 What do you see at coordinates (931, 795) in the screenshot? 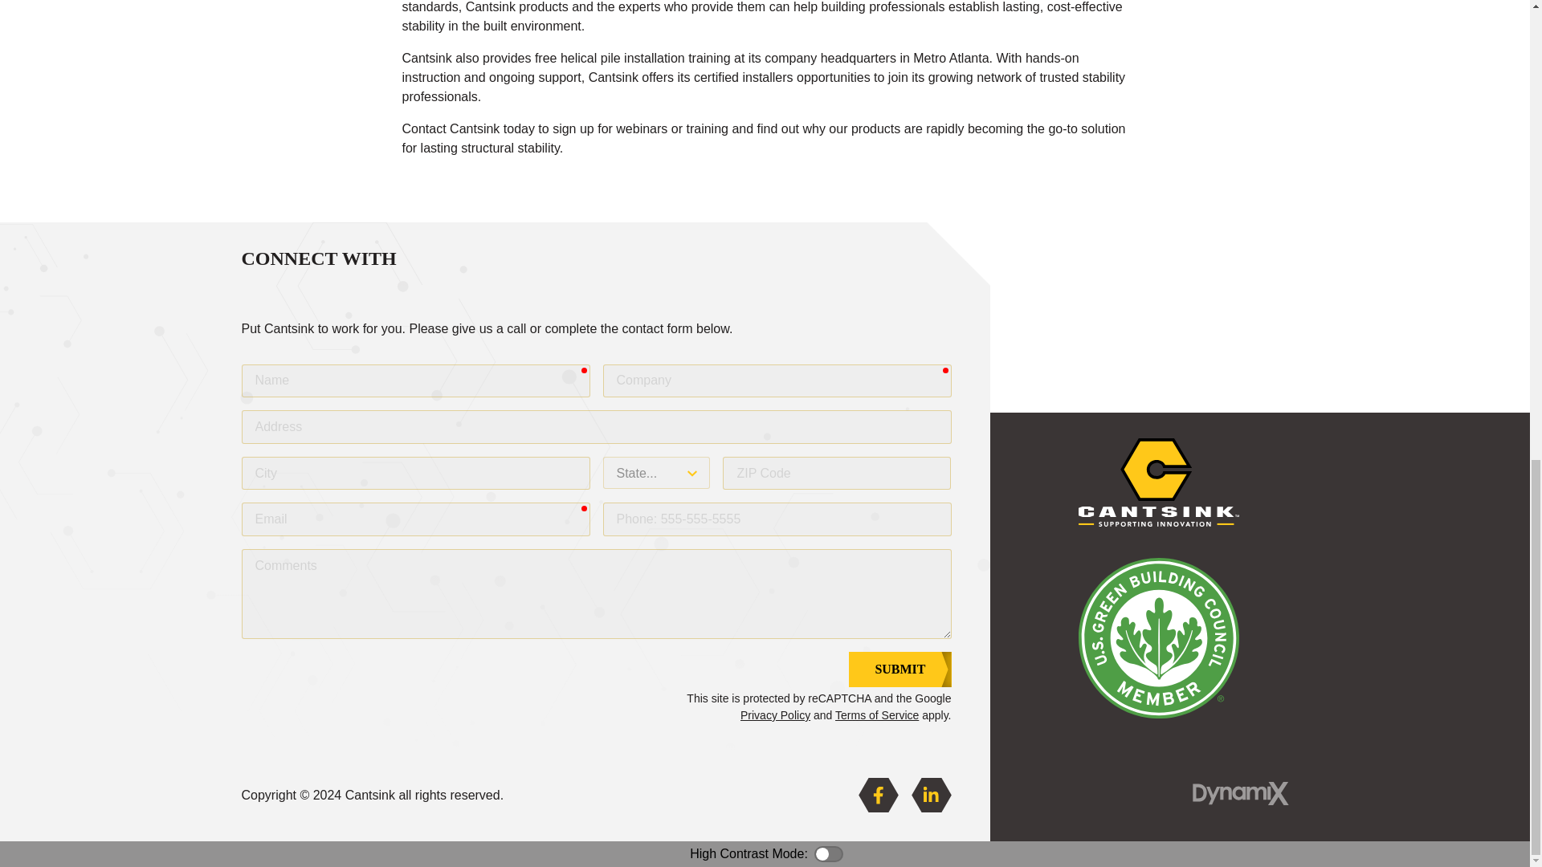
I see `LinkedIn` at bounding box center [931, 795].